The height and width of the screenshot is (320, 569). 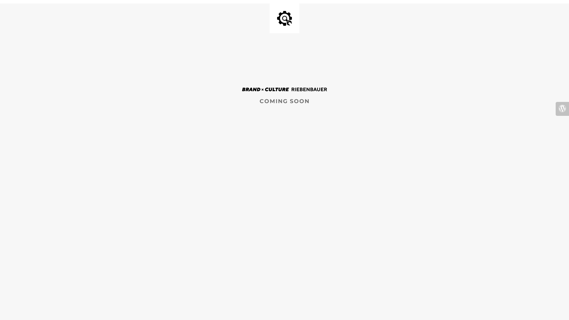 What do you see at coordinates (284, 18) in the screenshot?
I see `Site is Under Construction` at bounding box center [284, 18].